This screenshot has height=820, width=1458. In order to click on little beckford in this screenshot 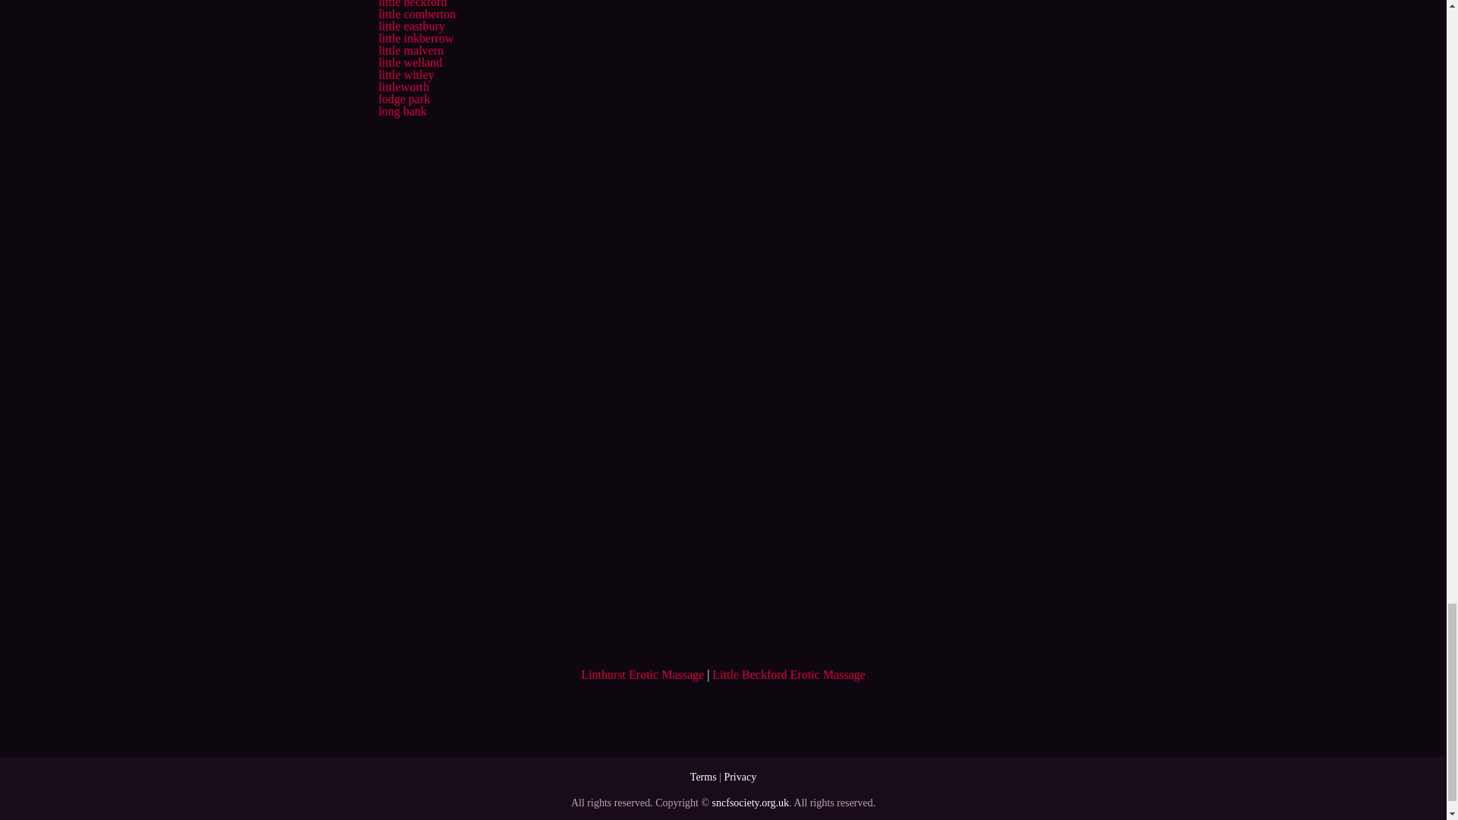, I will do `click(412, 4)`.